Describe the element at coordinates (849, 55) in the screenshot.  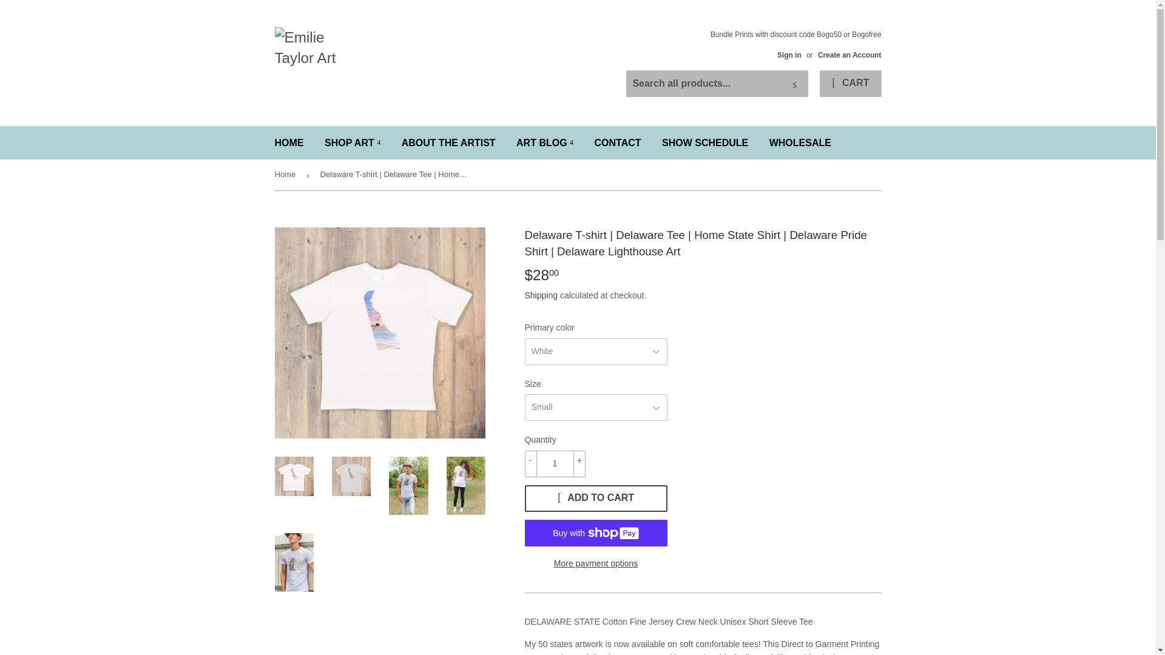
I see `Create an Account` at that location.